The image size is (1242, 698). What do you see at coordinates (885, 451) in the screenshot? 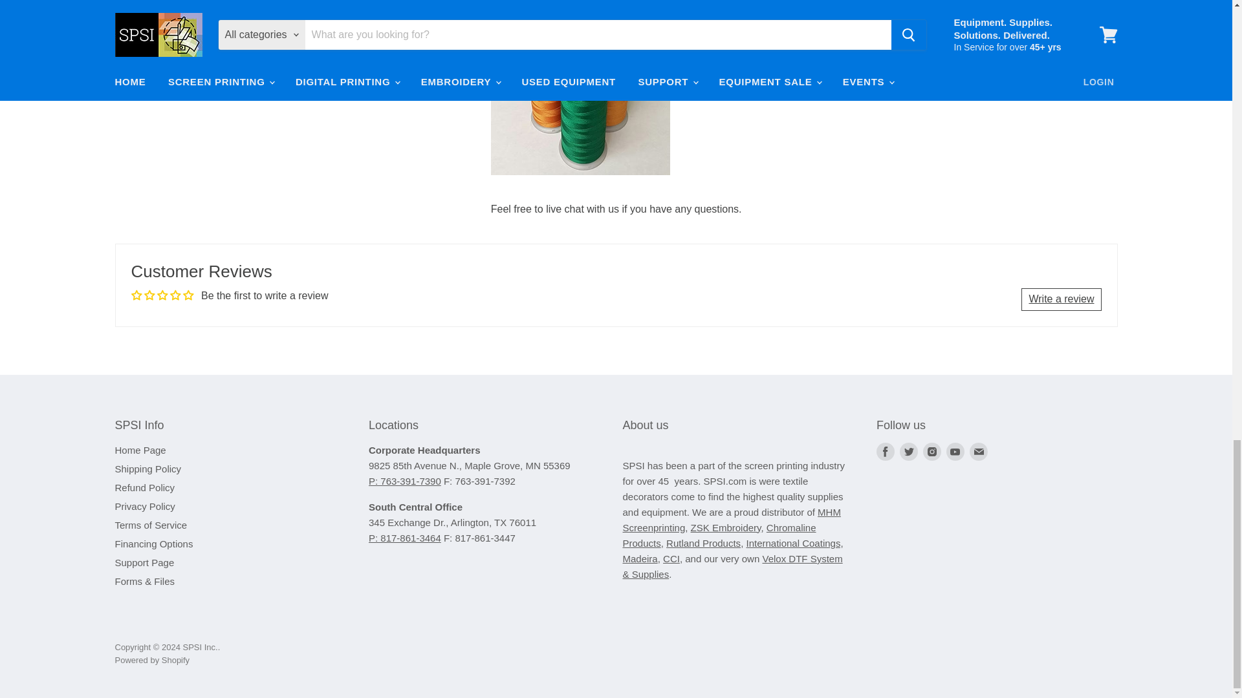
I see `Facebook` at bounding box center [885, 451].